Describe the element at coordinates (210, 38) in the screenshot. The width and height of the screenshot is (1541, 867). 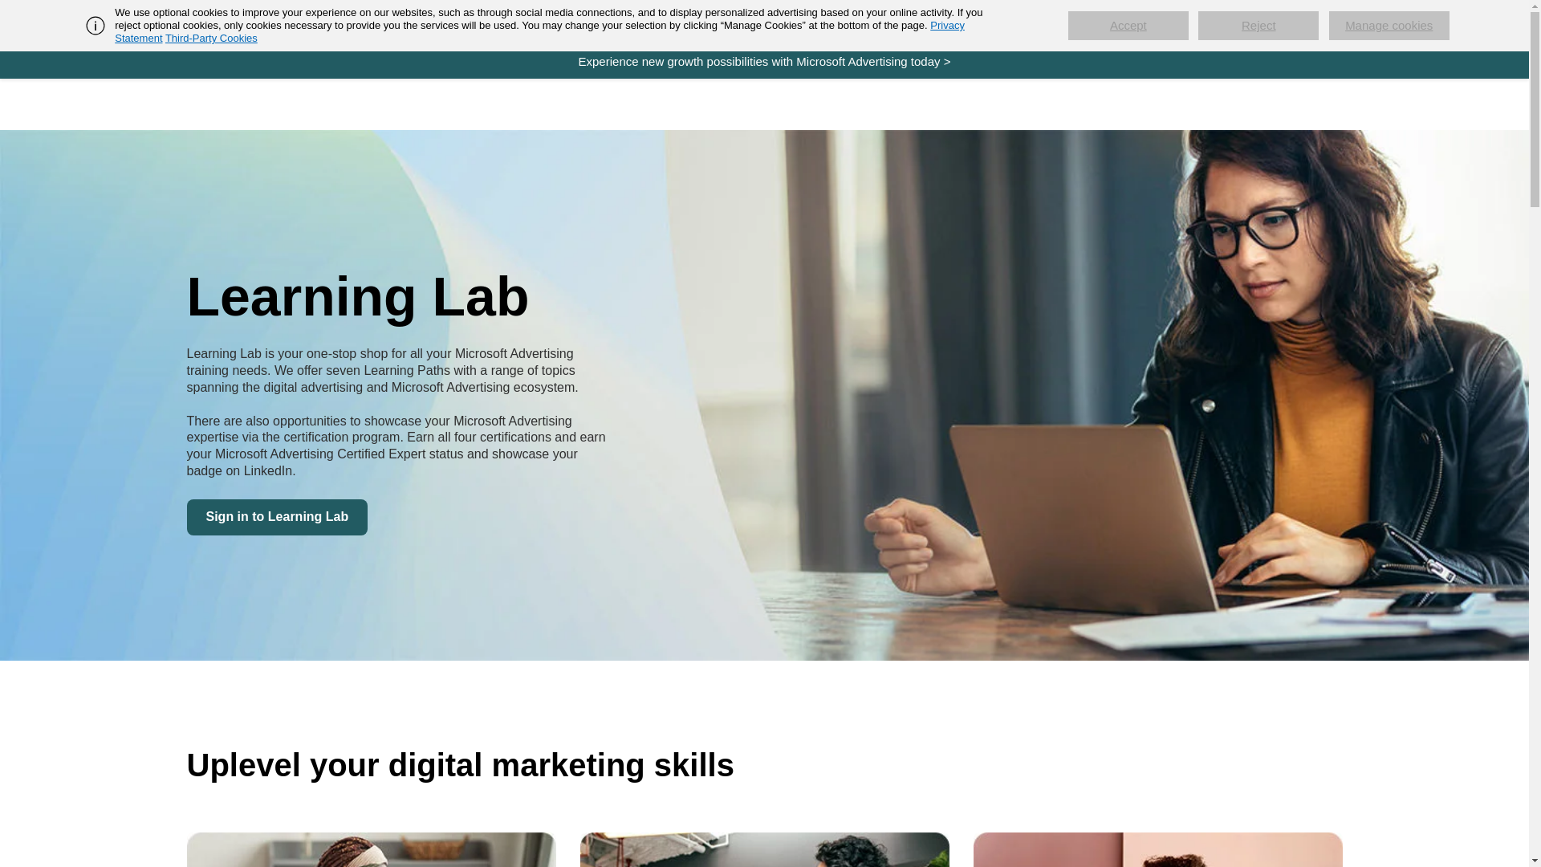
I see `Third-Party Cookies` at that location.